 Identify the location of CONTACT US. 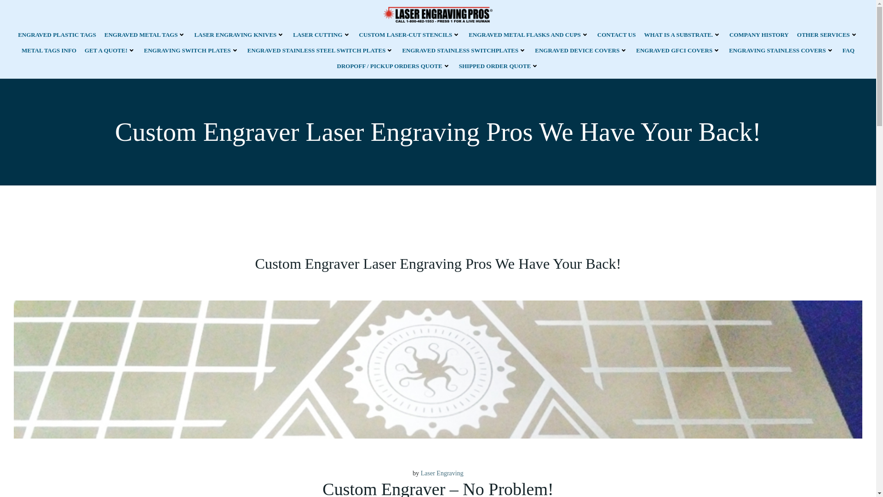
(616, 35).